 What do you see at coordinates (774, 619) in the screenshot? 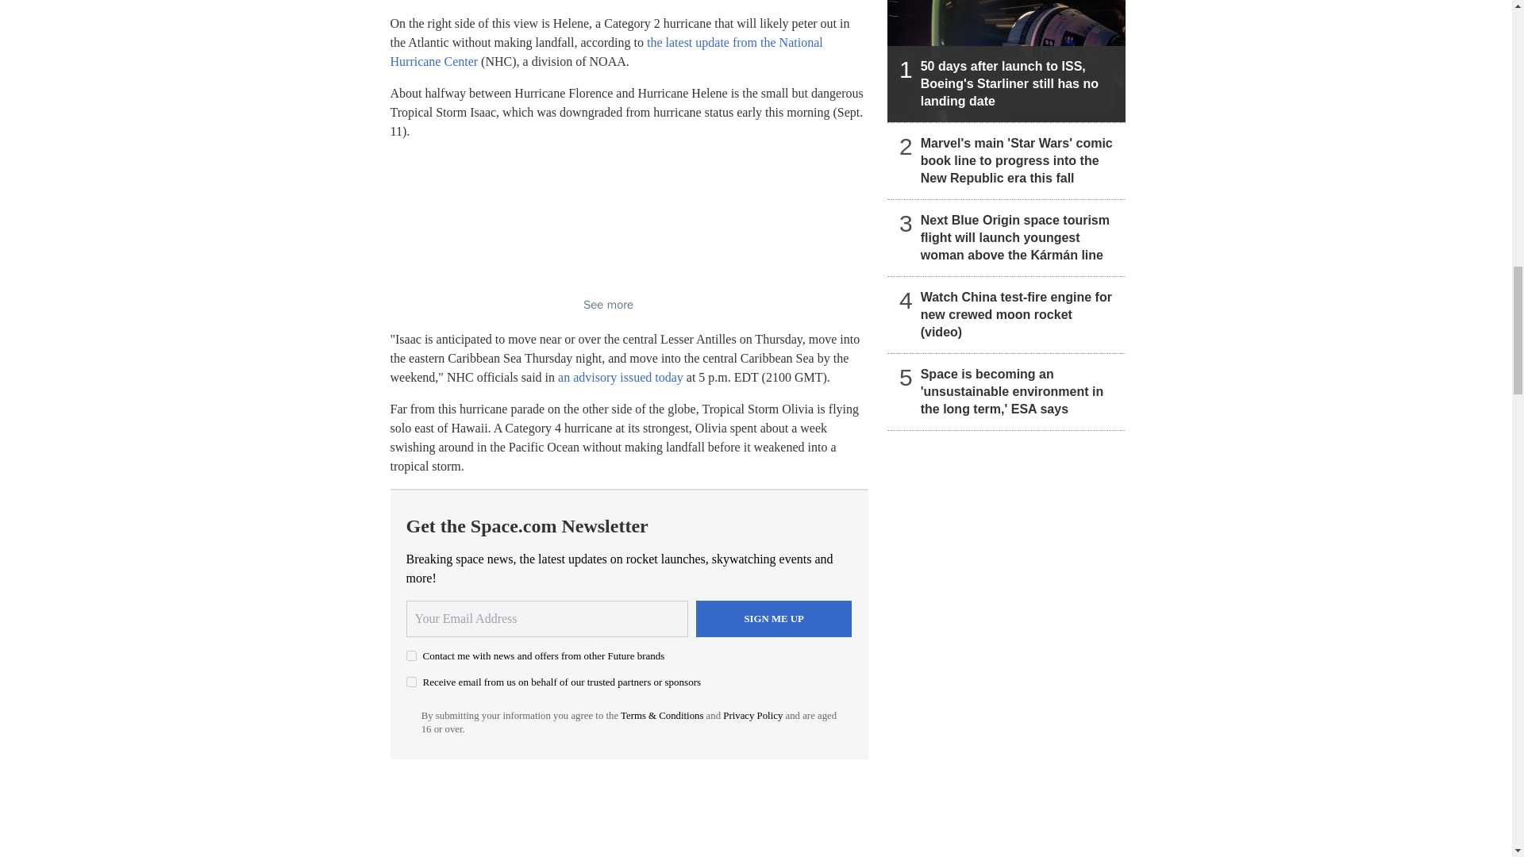
I see `Sign me up` at bounding box center [774, 619].